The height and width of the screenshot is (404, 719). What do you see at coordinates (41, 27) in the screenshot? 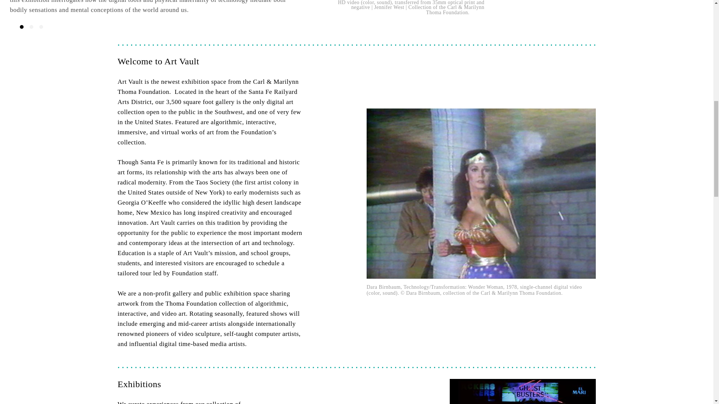
I see `3` at bounding box center [41, 27].